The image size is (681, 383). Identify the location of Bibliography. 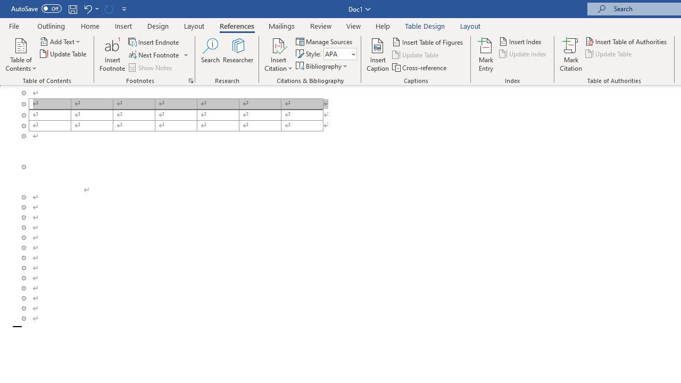
(322, 66).